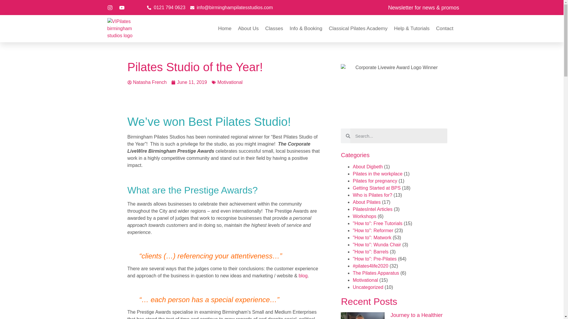  I want to click on About Pilates, so click(367, 202).